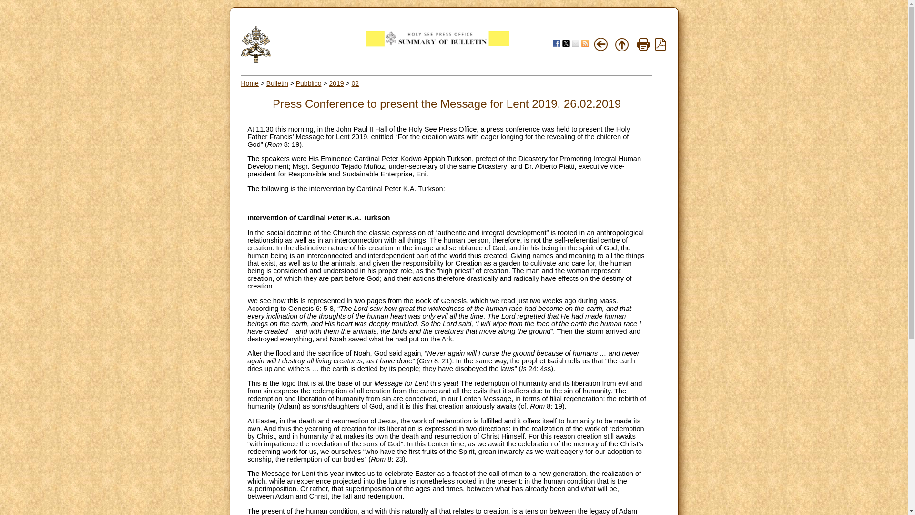 Image resolution: width=915 pixels, height=515 pixels. Describe the element at coordinates (356, 83) in the screenshot. I see `02` at that location.